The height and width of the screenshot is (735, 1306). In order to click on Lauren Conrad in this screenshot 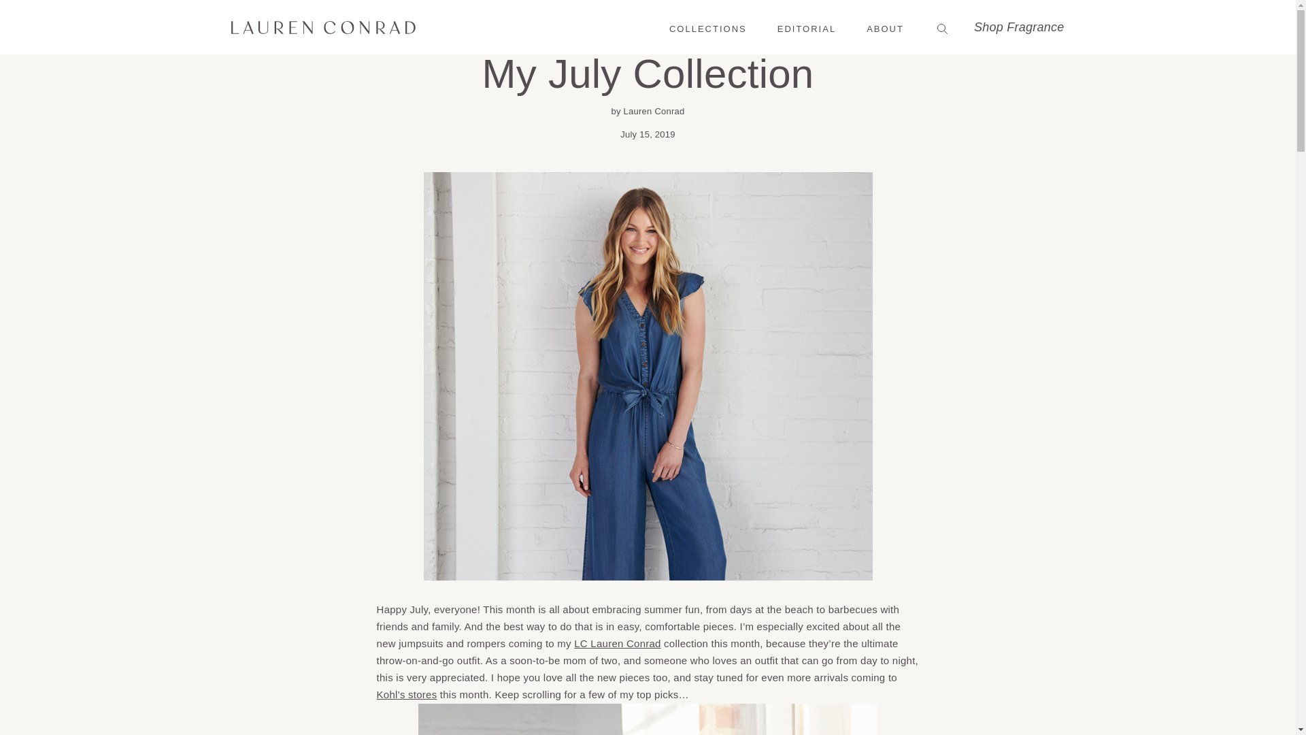, I will do `click(324, 27)`.